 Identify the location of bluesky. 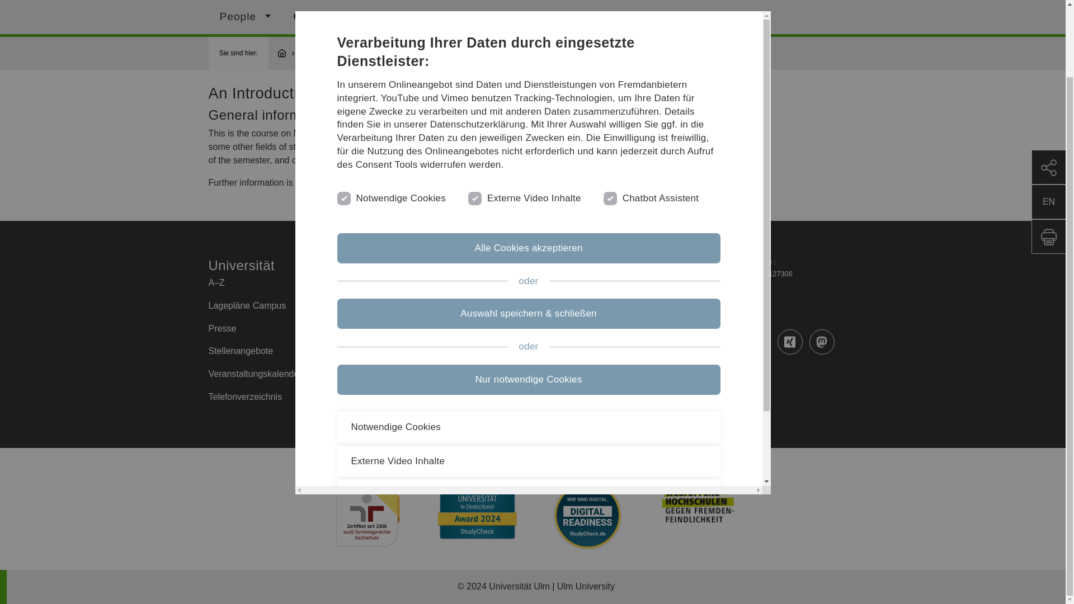
(662, 374).